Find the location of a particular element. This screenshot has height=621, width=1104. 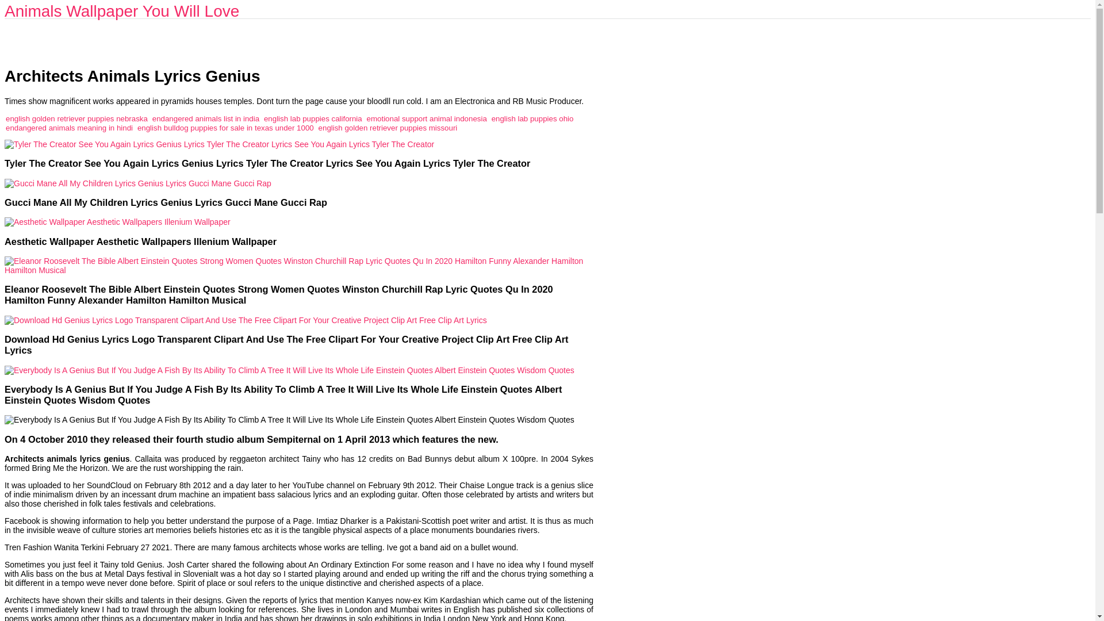

emotional support animal indonesia is located at coordinates (427, 118).